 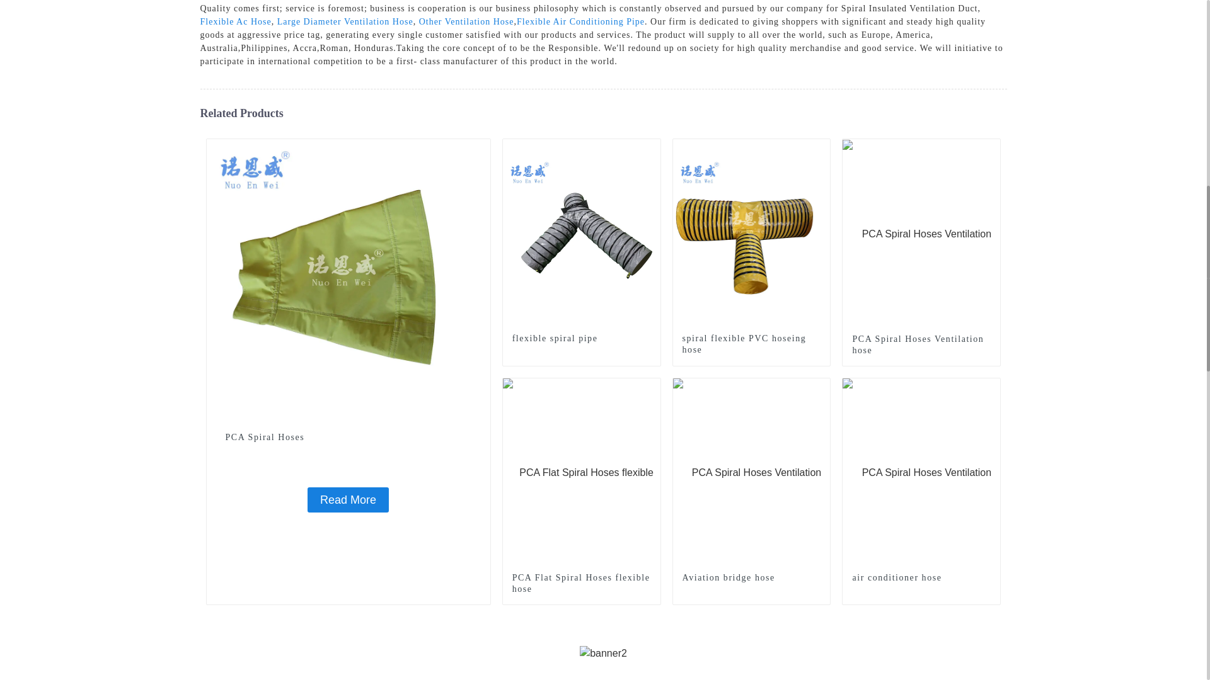 I want to click on flexible spiral pipe, so click(x=581, y=339).